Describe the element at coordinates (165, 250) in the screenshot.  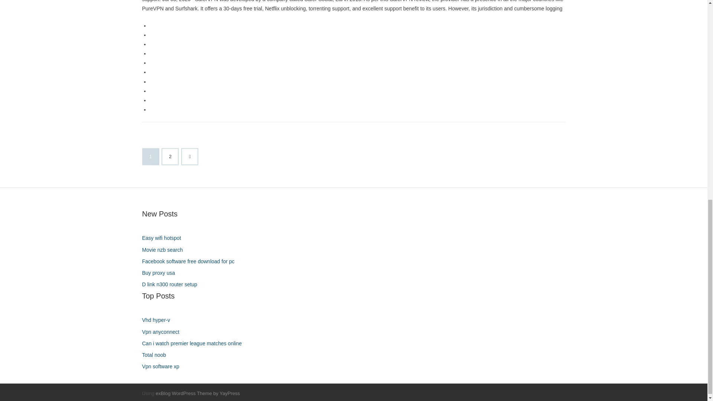
I see `Movie nzb search` at that location.